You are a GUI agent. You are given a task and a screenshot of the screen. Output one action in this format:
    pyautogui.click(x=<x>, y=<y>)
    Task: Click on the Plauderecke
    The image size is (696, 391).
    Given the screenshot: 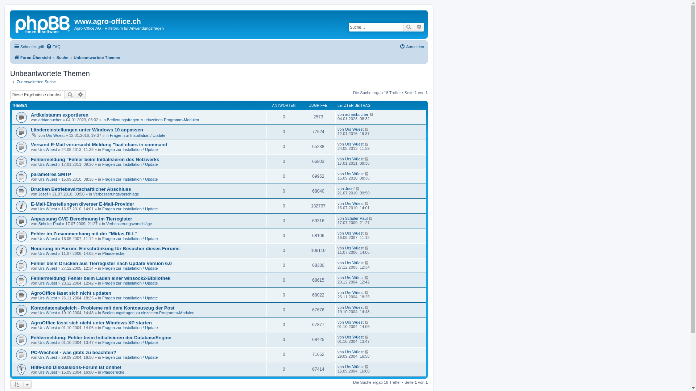 What is the action you would take?
    pyautogui.click(x=113, y=253)
    